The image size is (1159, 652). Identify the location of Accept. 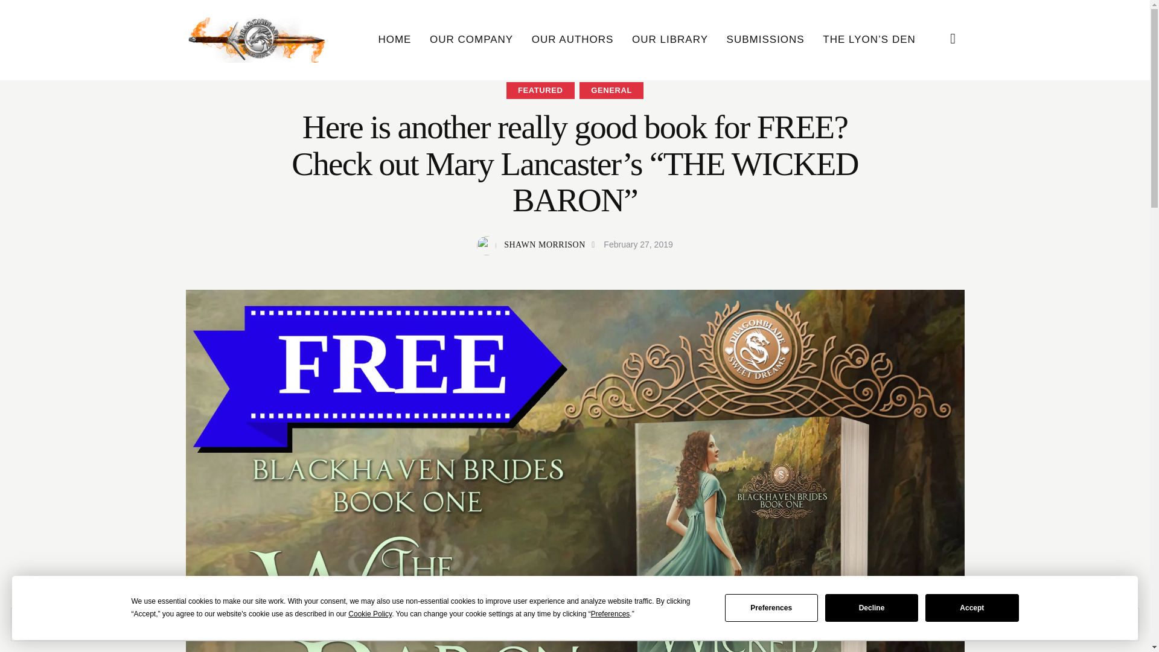
(972, 607).